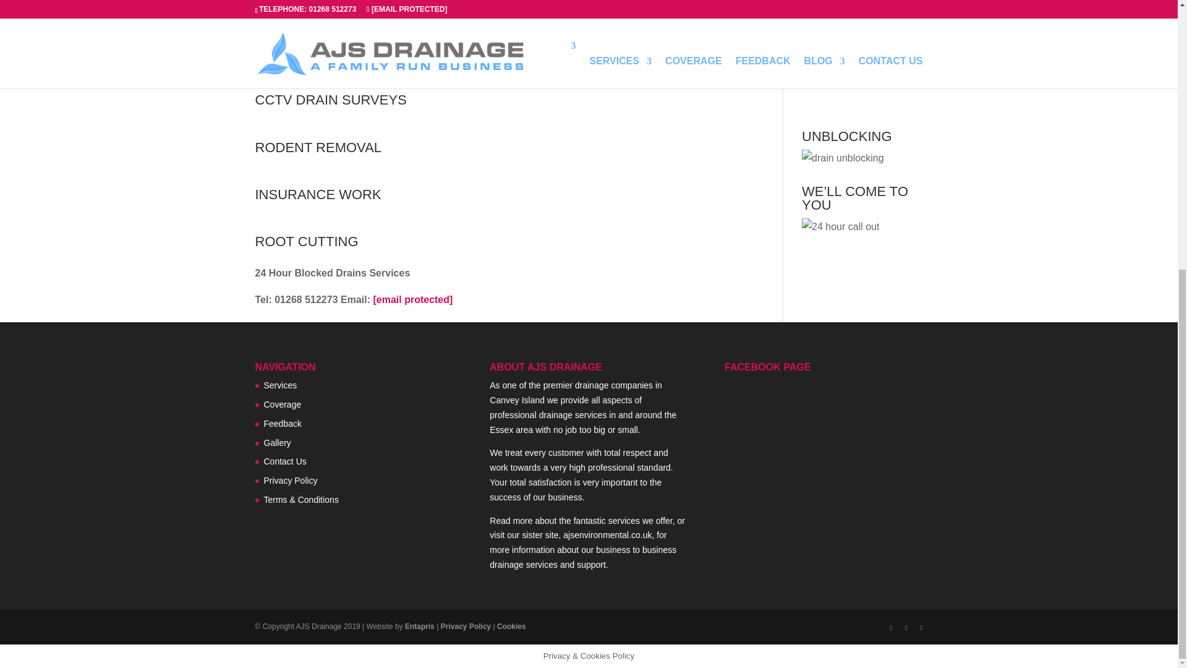 This screenshot has height=668, width=1187. I want to click on ajsenvironmental.co.uk, so click(607, 534).